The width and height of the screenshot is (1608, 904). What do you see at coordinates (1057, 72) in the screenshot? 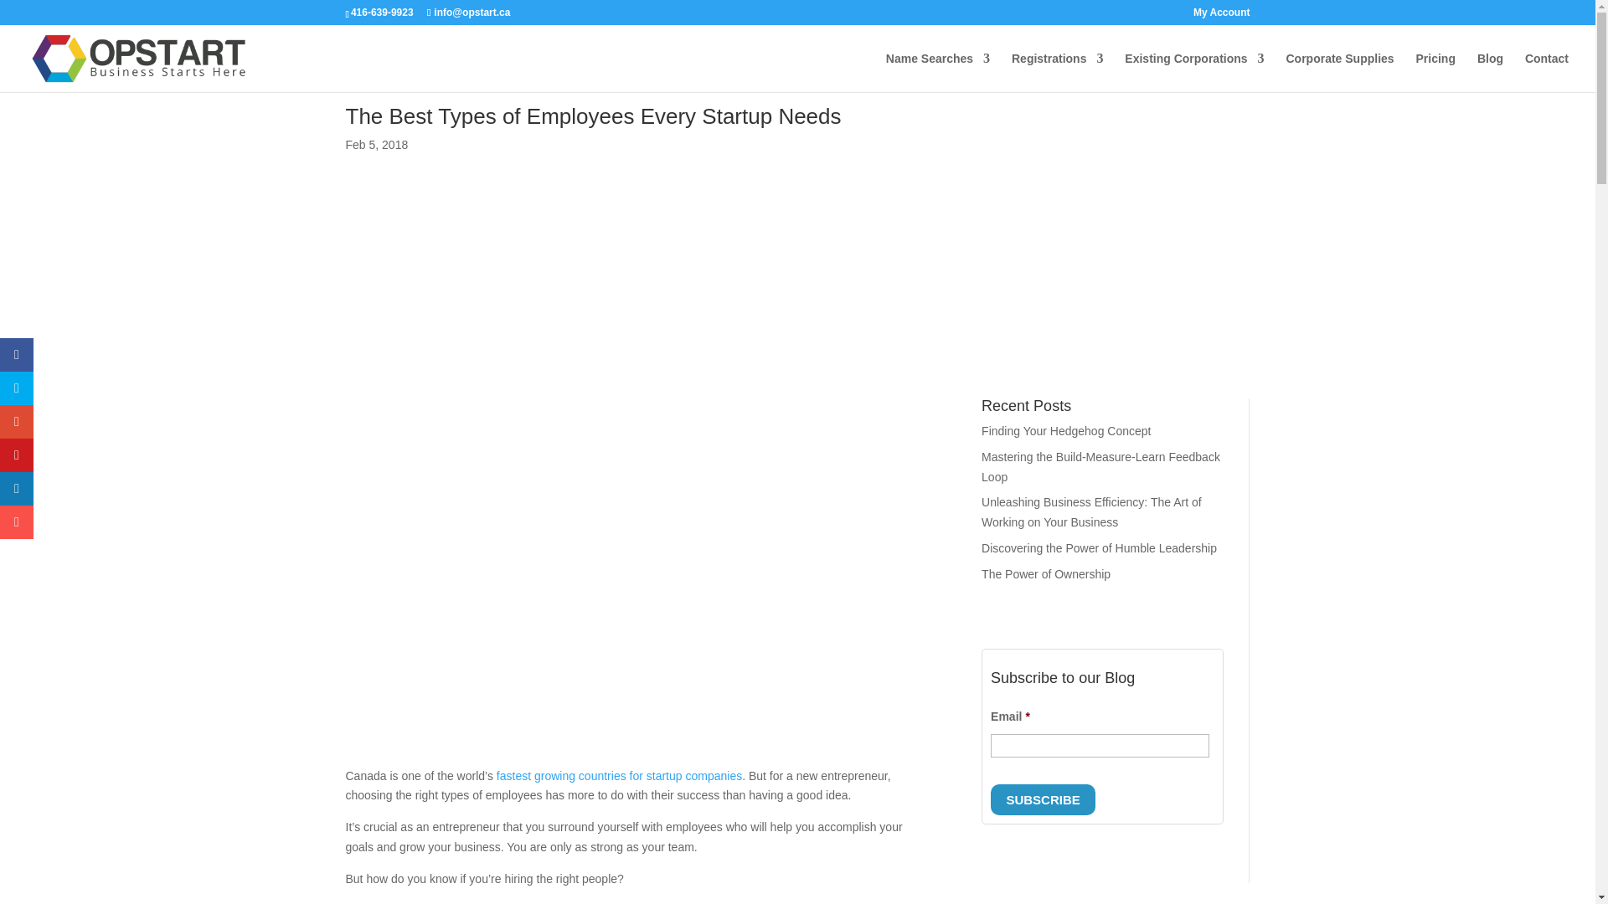
I see `Registrations` at bounding box center [1057, 72].